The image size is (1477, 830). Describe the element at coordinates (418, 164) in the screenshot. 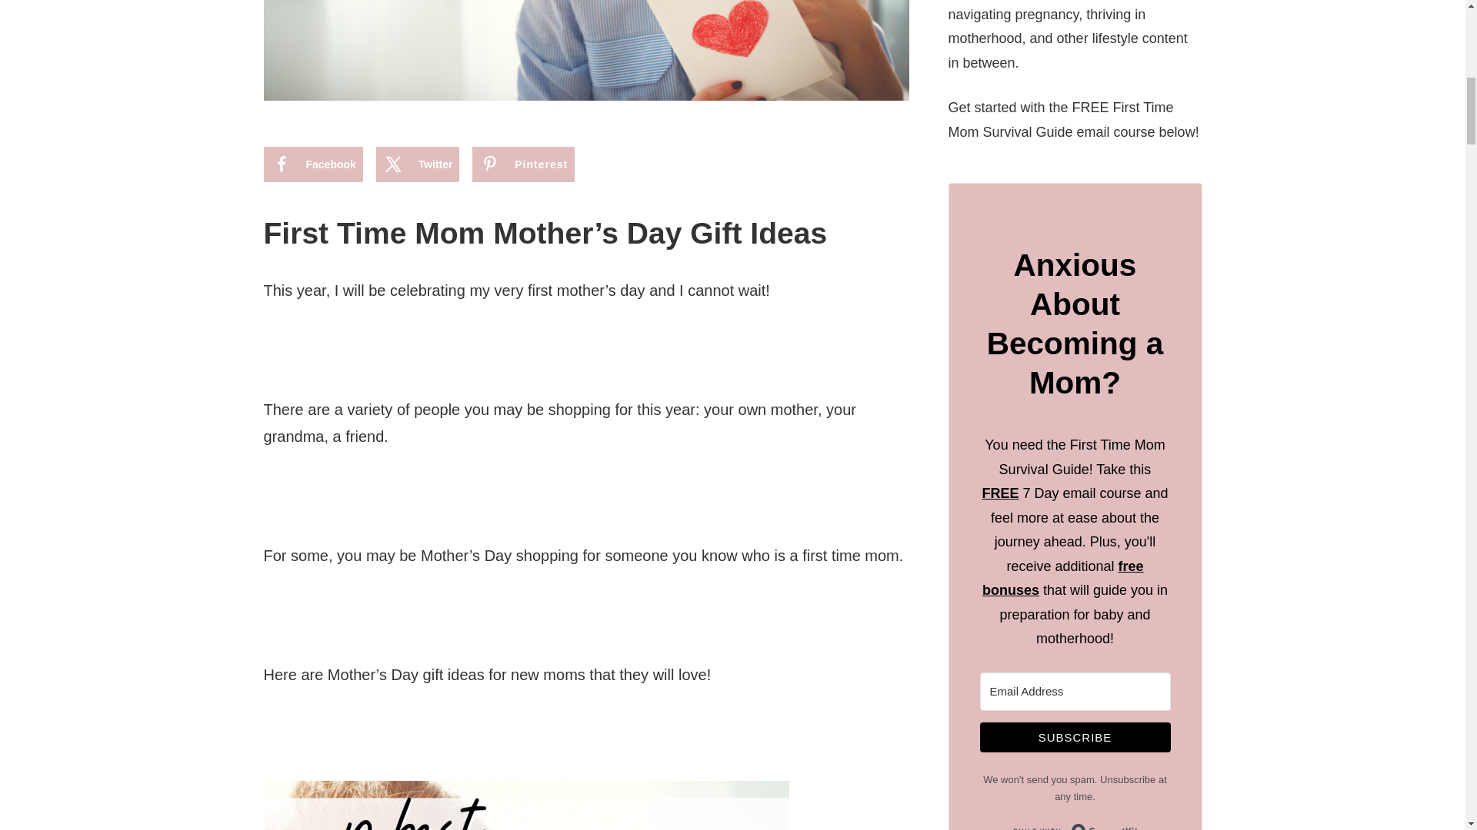

I see `Share on X` at that location.